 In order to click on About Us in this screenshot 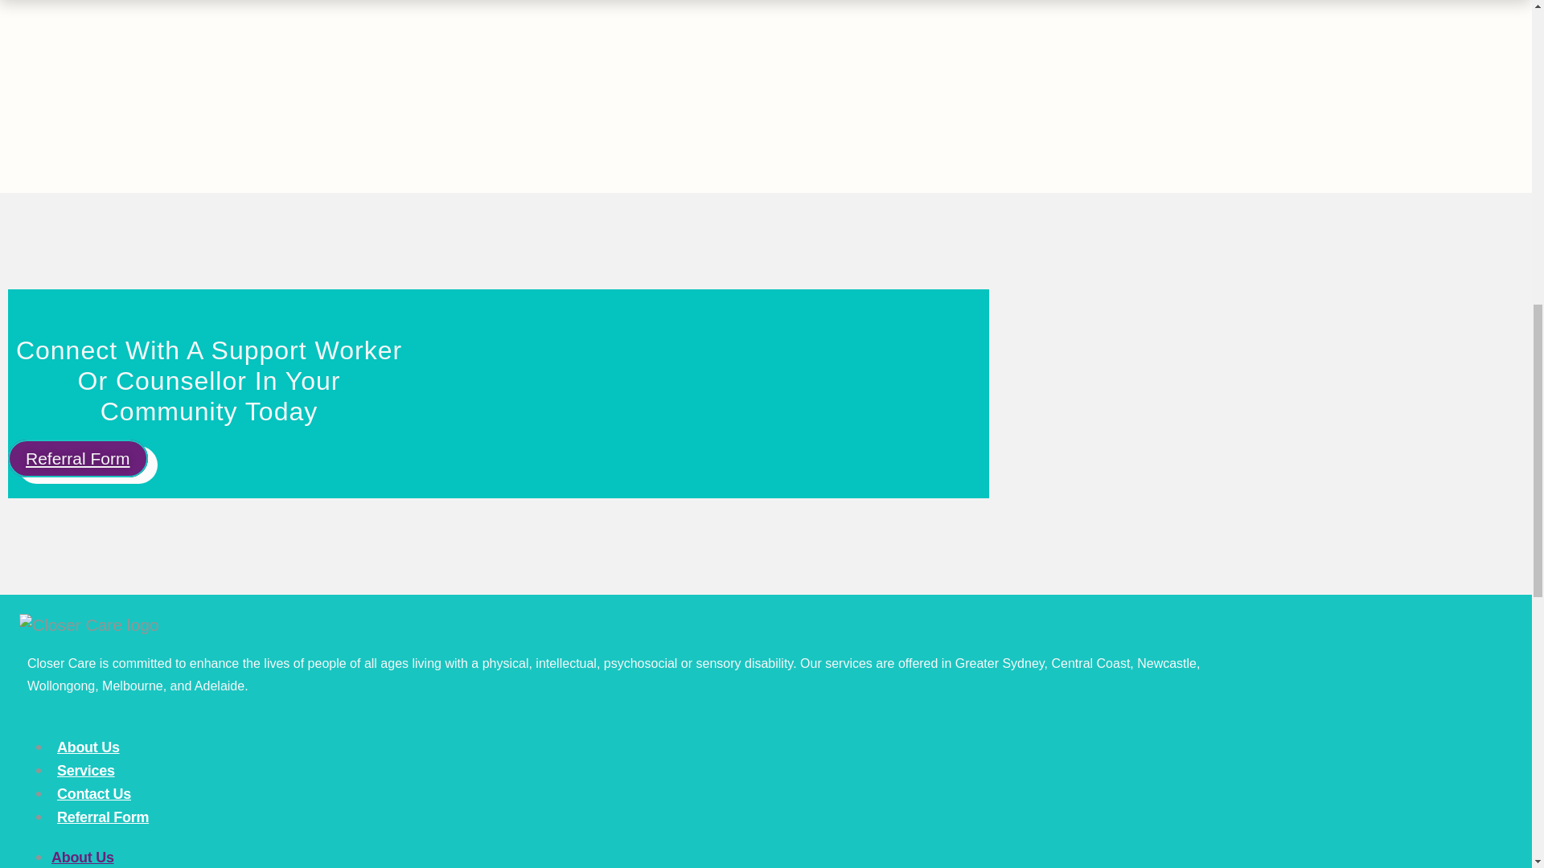, I will do `click(88, 747)`.